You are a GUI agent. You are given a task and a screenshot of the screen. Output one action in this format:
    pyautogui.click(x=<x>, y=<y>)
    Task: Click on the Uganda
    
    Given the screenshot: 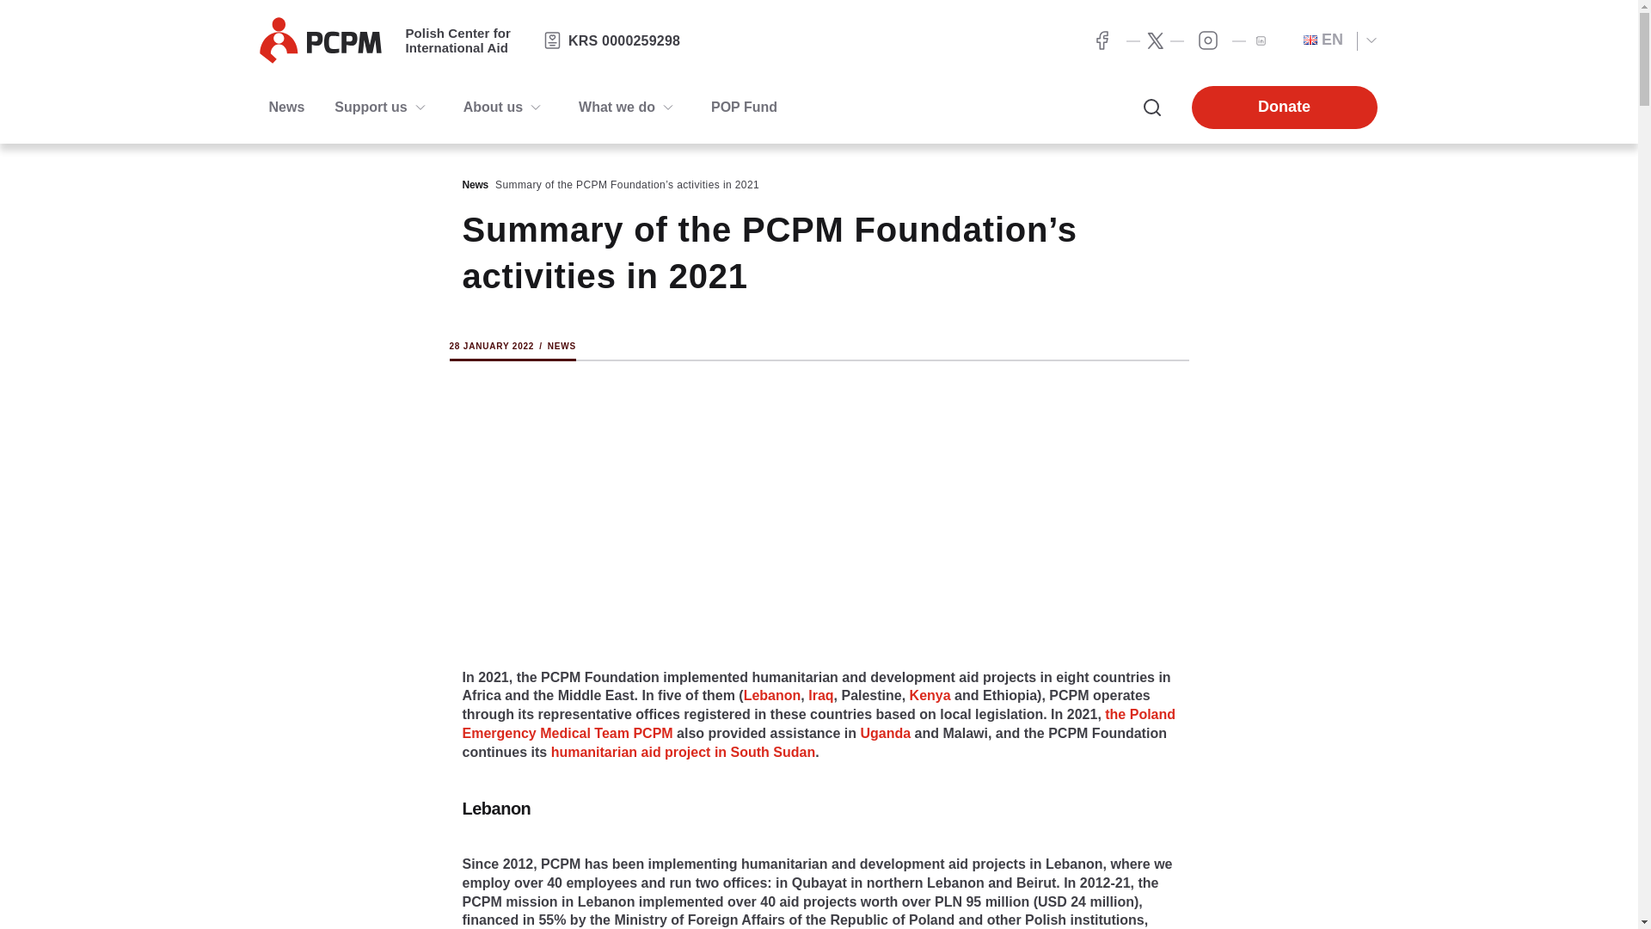 What is the action you would take?
    pyautogui.click(x=886, y=733)
    